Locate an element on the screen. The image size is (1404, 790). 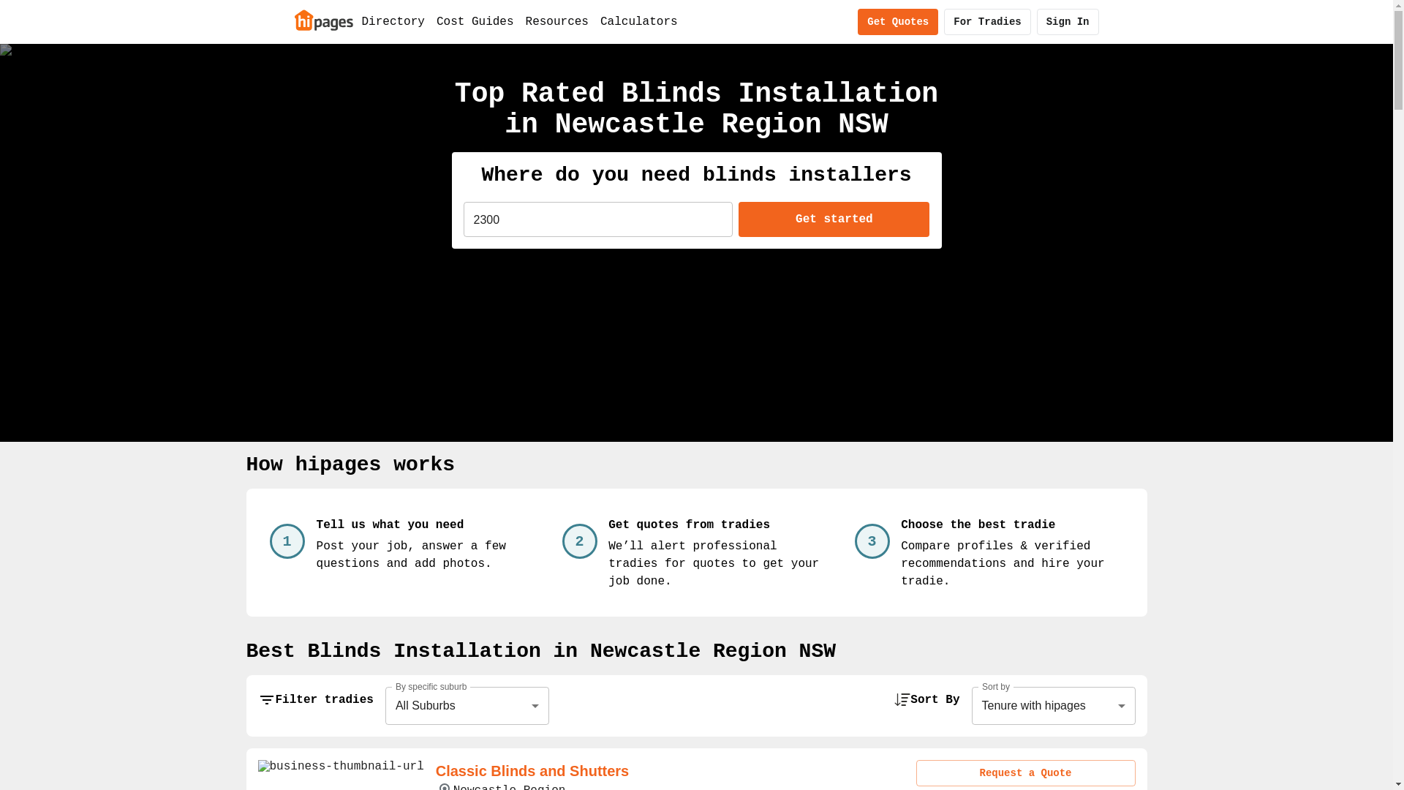
Calculators is located at coordinates (639, 22).